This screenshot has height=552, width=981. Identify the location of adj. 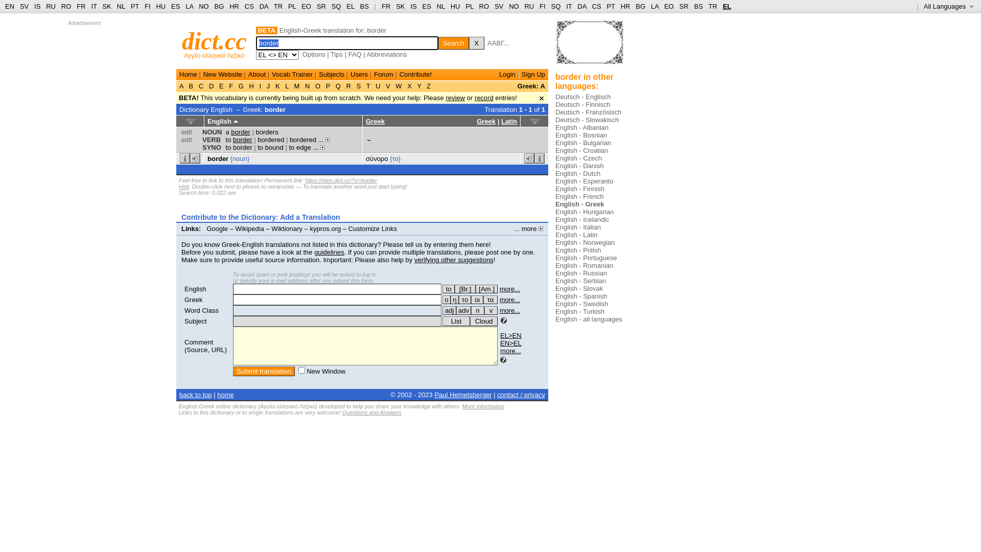
(450, 311).